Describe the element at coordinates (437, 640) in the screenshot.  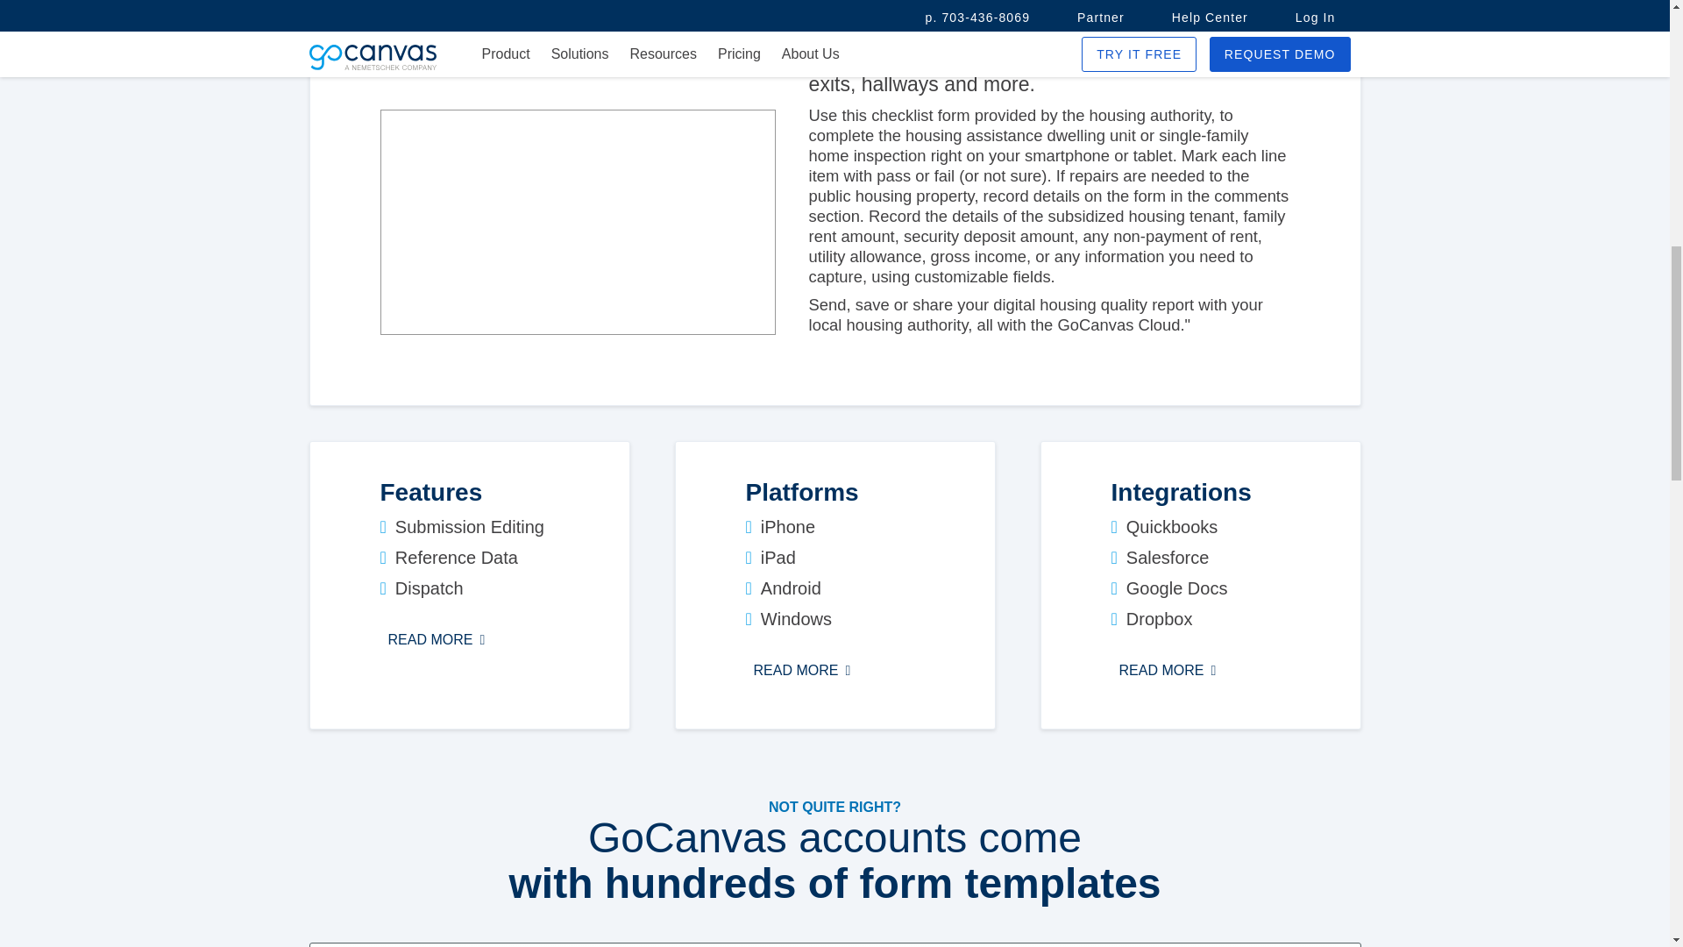
I see `READ MORE` at that location.